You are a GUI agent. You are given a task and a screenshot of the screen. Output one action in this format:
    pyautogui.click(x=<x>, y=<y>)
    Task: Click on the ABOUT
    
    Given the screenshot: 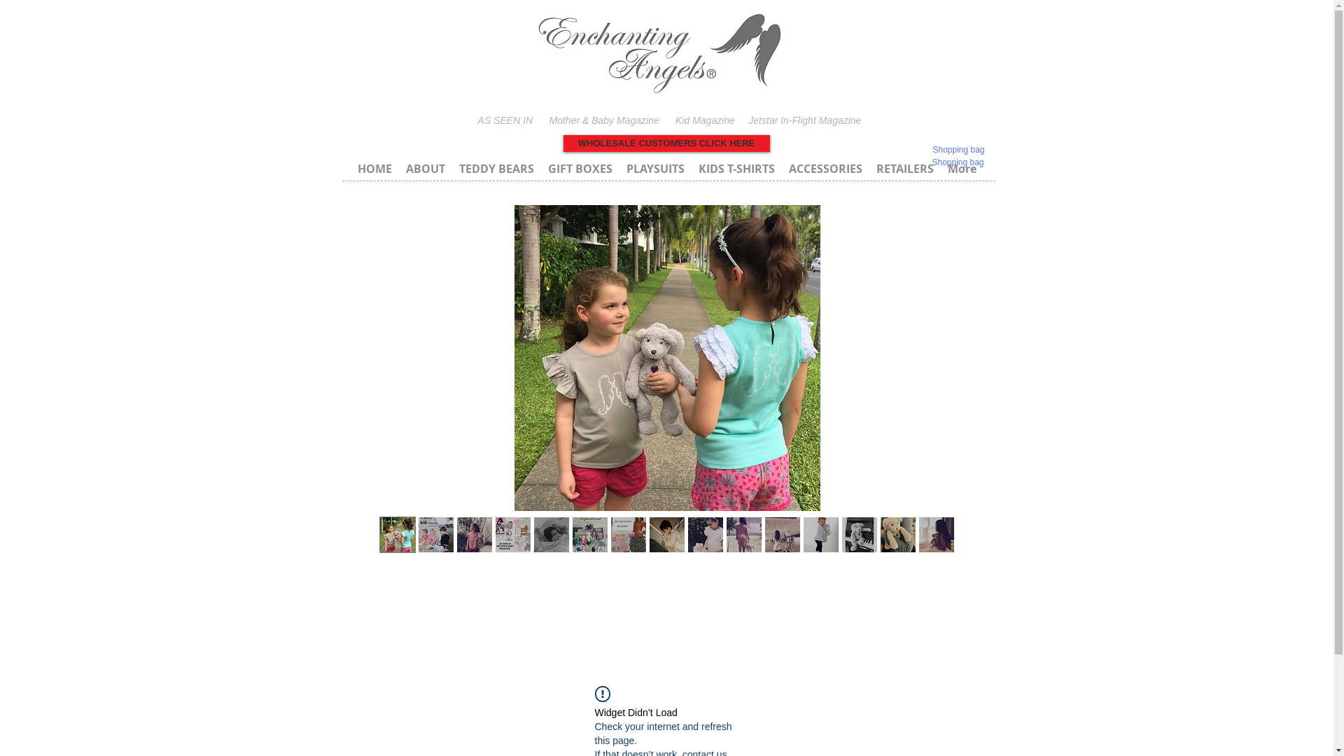 What is the action you would take?
    pyautogui.click(x=426, y=168)
    